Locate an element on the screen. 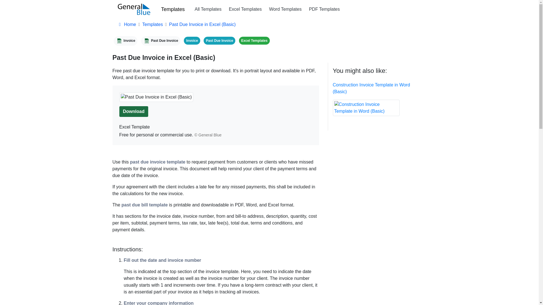 This screenshot has width=543, height=305. See all Past Due Invoice Templates is located at coordinates (219, 40).